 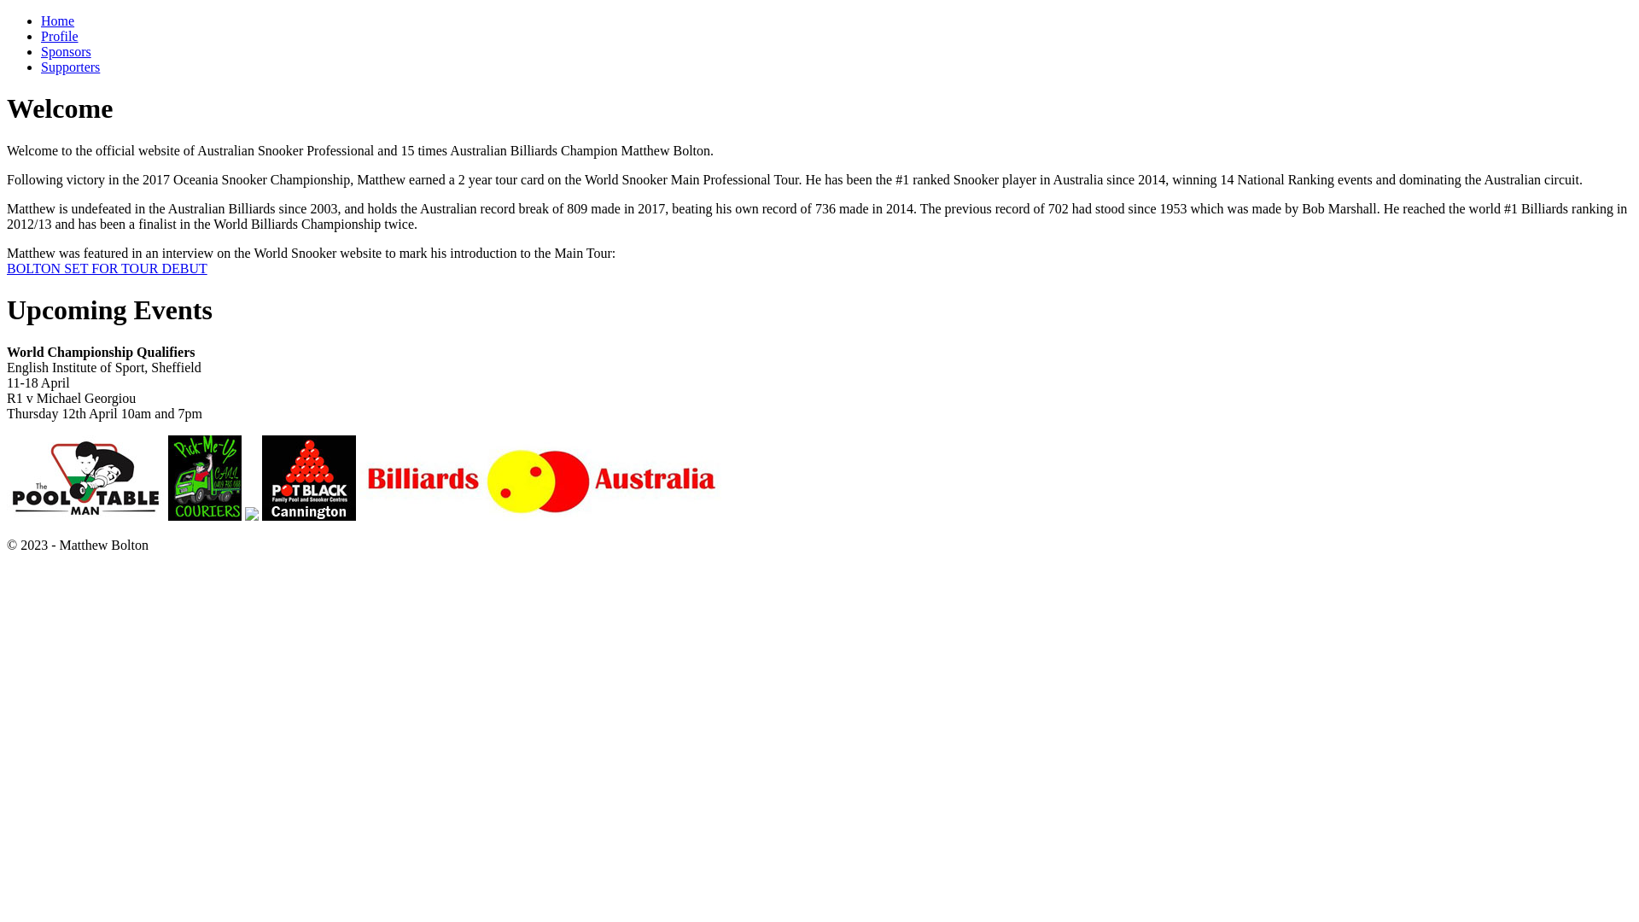 I want to click on Profile, so click(x=60, y=36).